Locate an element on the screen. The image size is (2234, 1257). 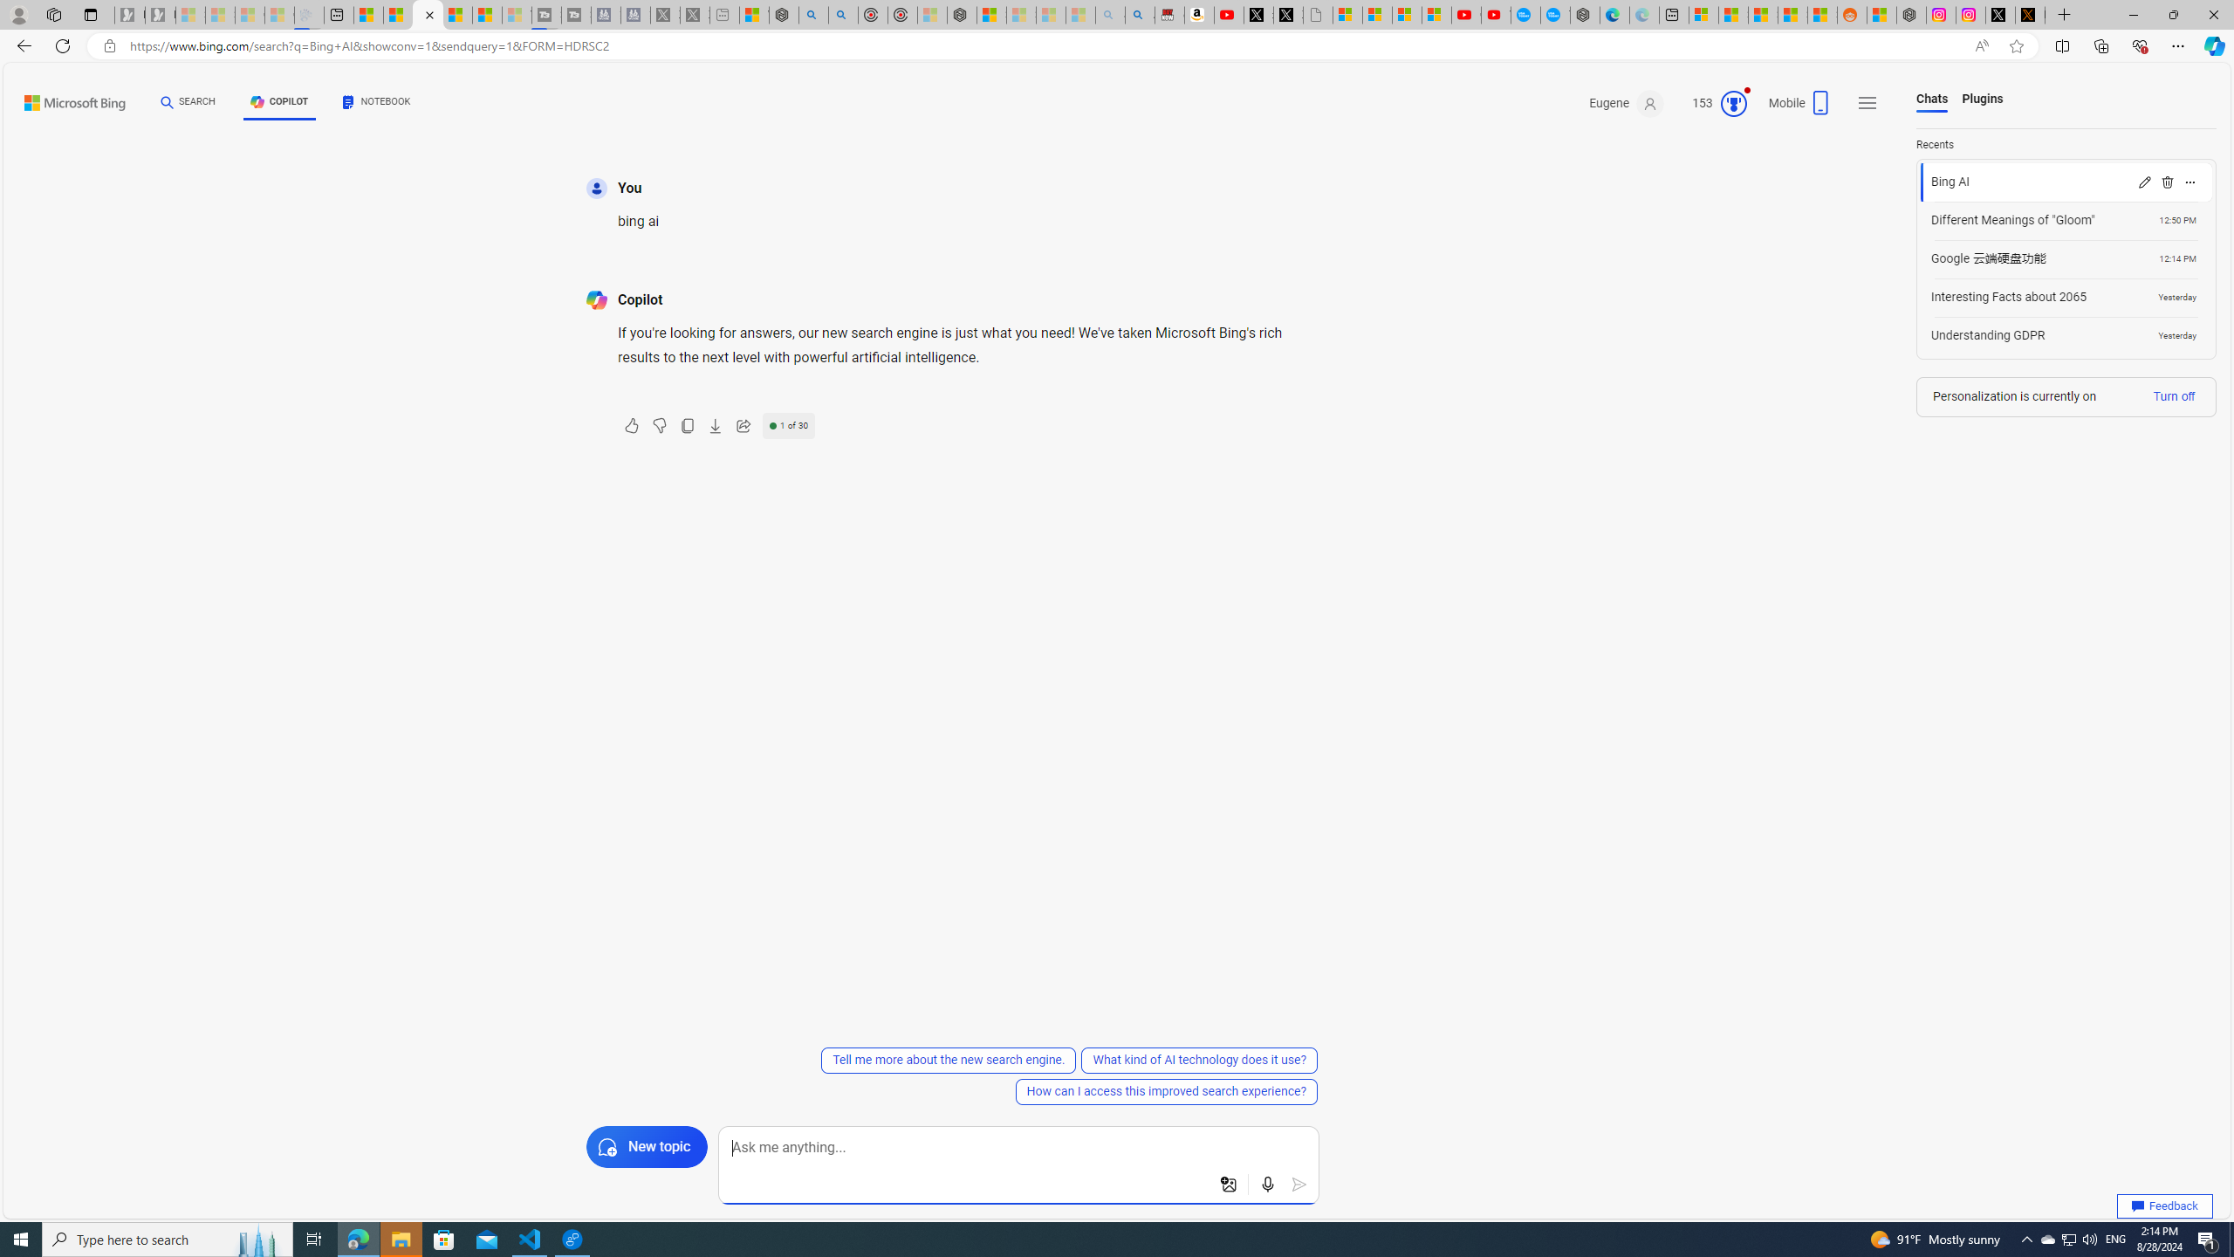
Back to Bing search is located at coordinates (65, 99).